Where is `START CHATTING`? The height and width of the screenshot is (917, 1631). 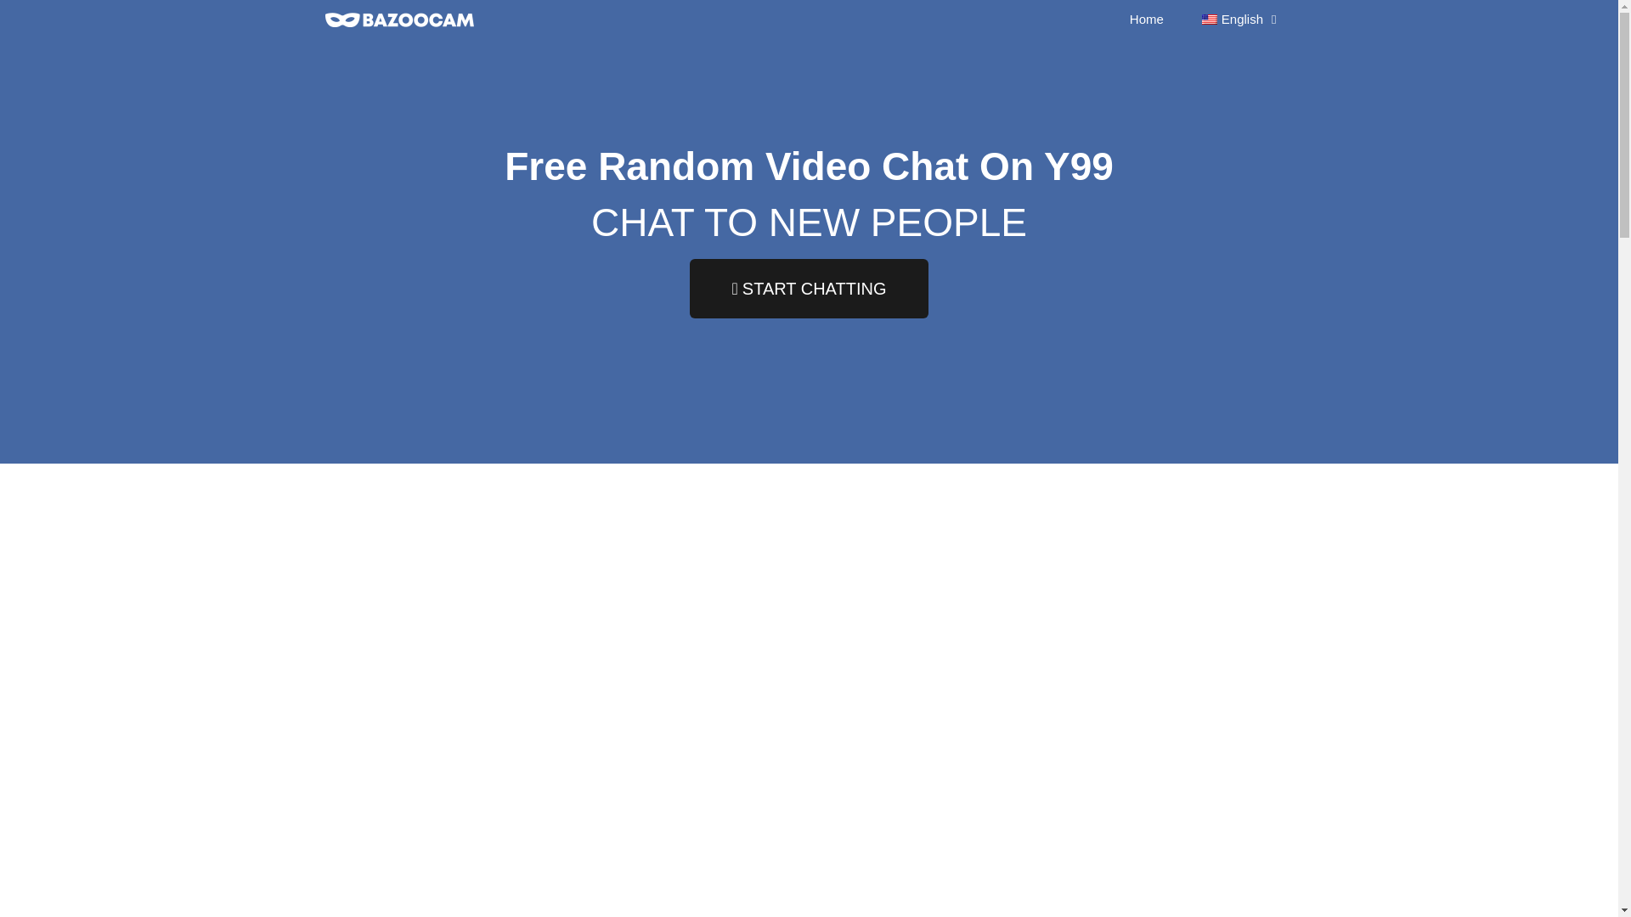 START CHATTING is located at coordinates (810, 287).